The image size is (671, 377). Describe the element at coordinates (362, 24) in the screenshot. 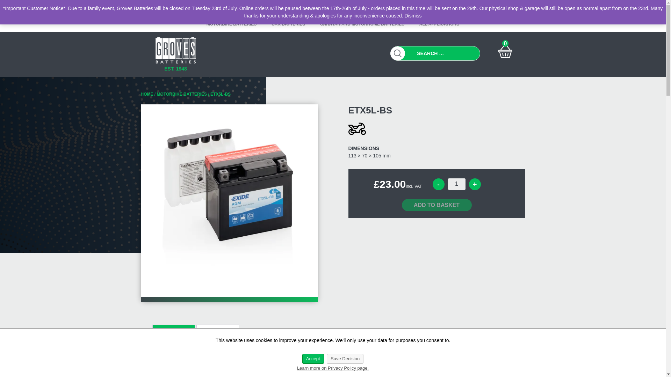

I see `CARAVAN AND MOTORHOME BATTERIES` at that location.